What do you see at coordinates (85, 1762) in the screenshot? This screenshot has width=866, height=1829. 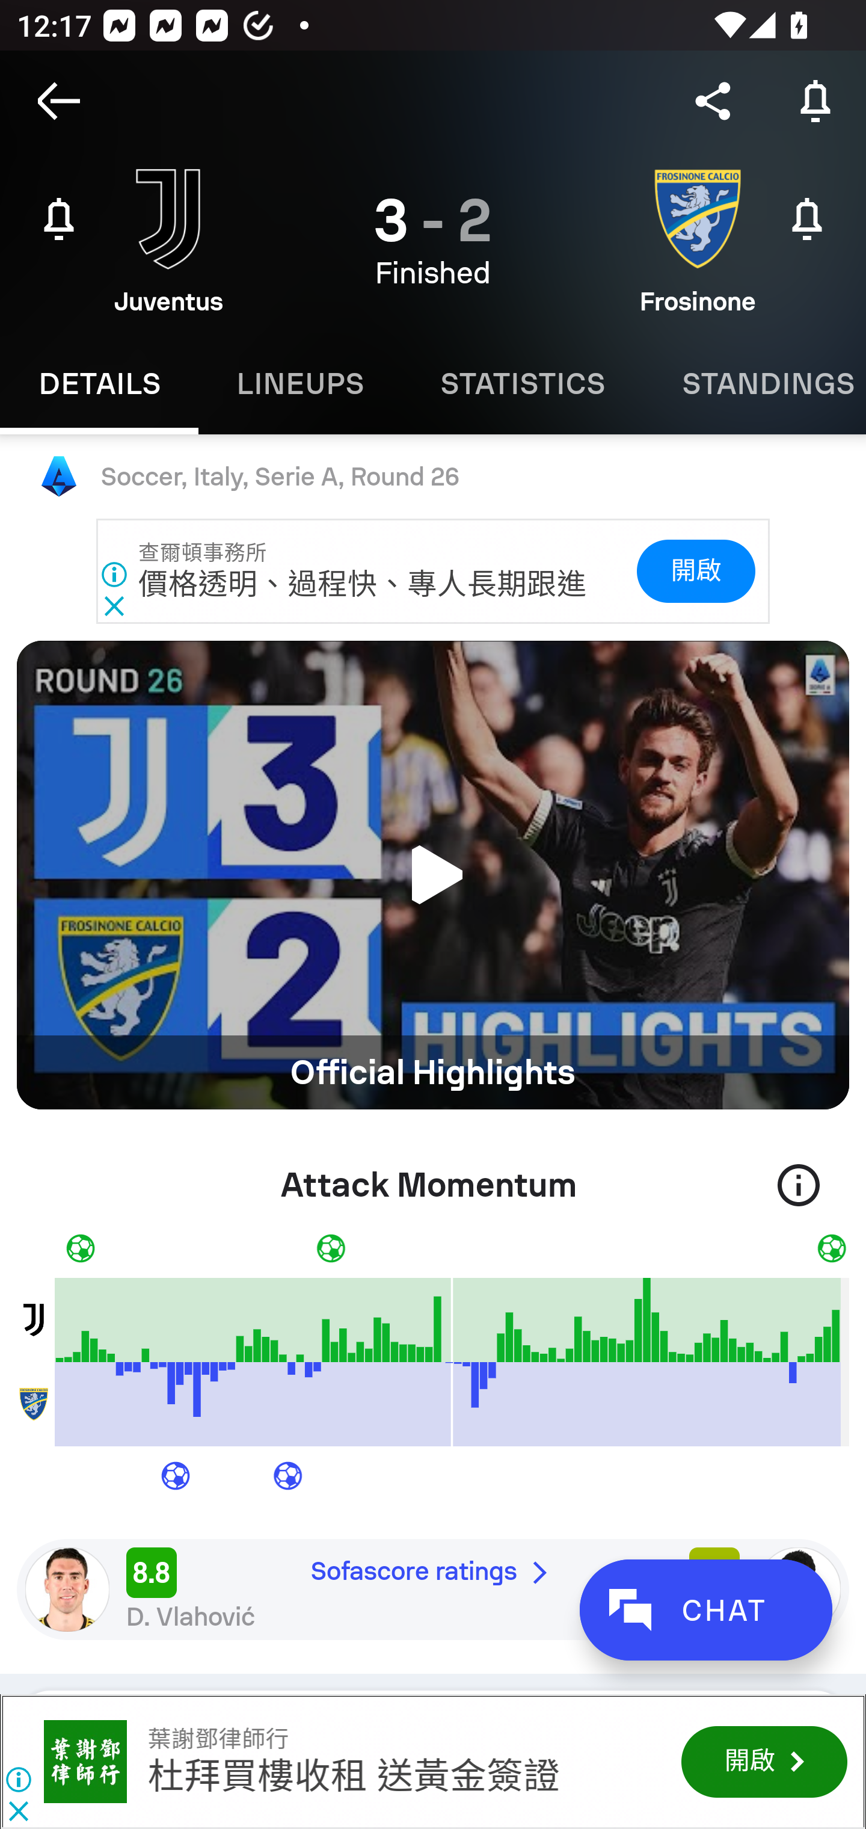 I see `葉謝鄧律師行` at bounding box center [85, 1762].